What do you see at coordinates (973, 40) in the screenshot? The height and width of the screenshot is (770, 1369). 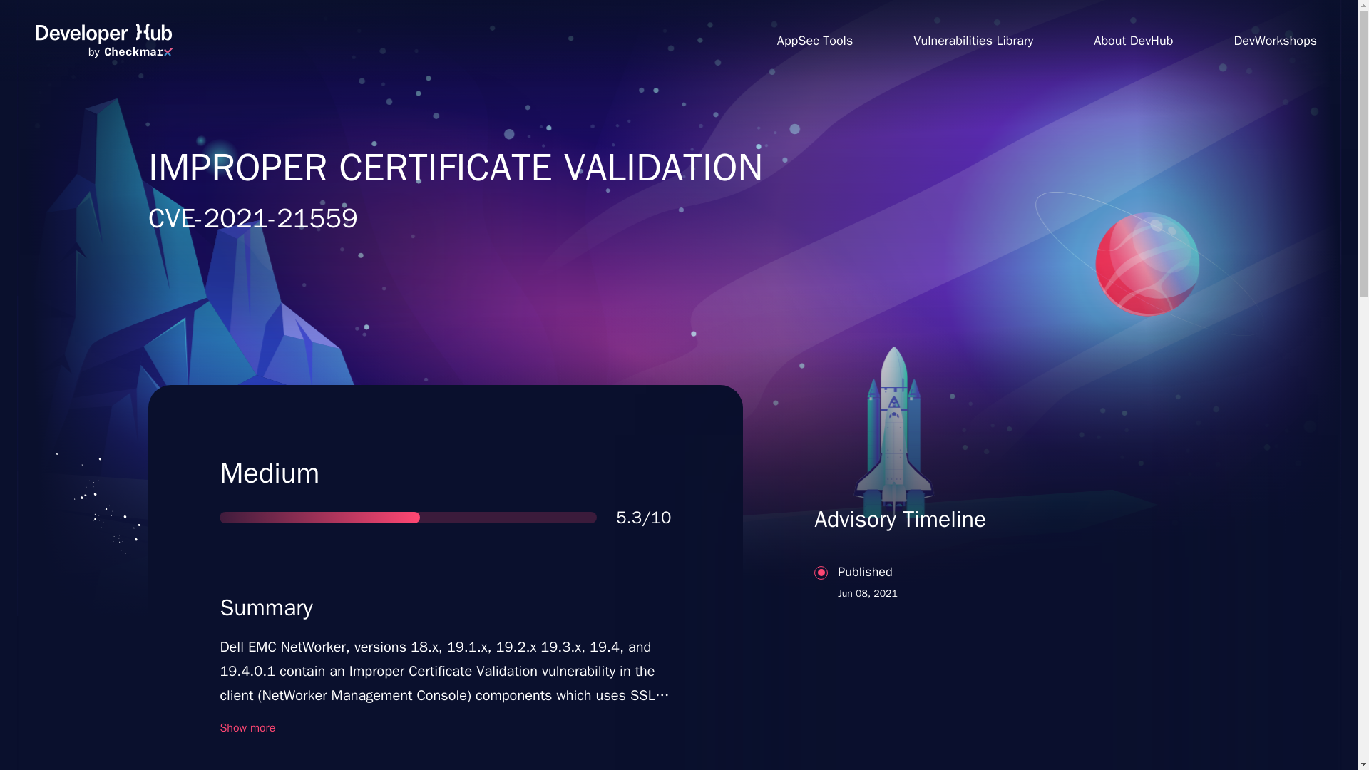 I see `Show more` at bounding box center [973, 40].